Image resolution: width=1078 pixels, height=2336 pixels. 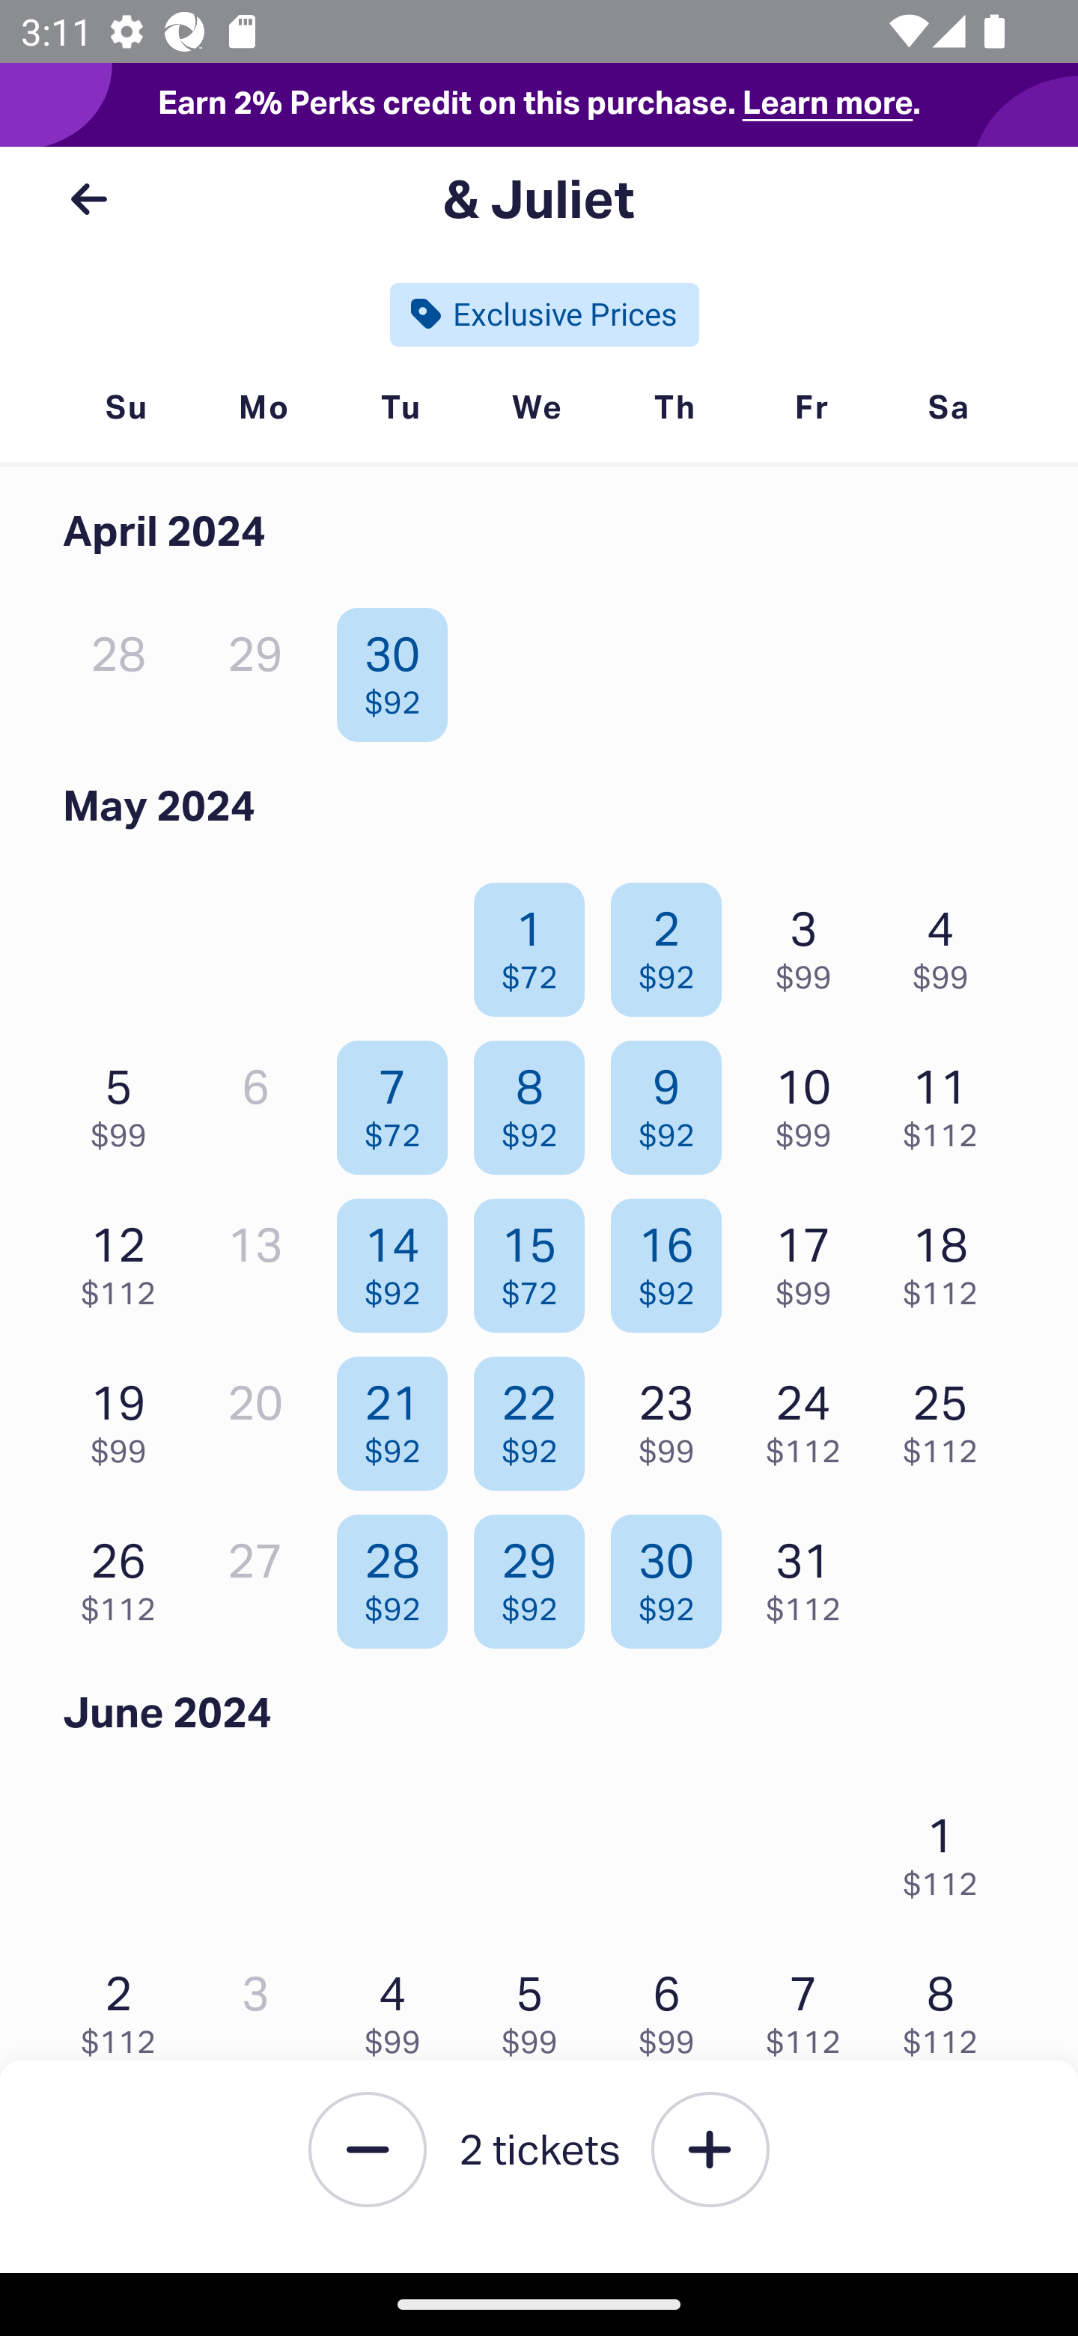 What do you see at coordinates (811, 1101) in the screenshot?
I see `10 $99` at bounding box center [811, 1101].